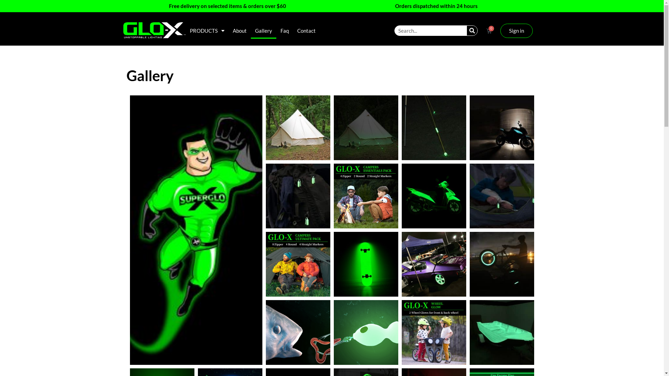 This screenshot has height=376, width=669. I want to click on Website-Images-Campers-Essentials_Pack-v01-1, so click(366, 196).